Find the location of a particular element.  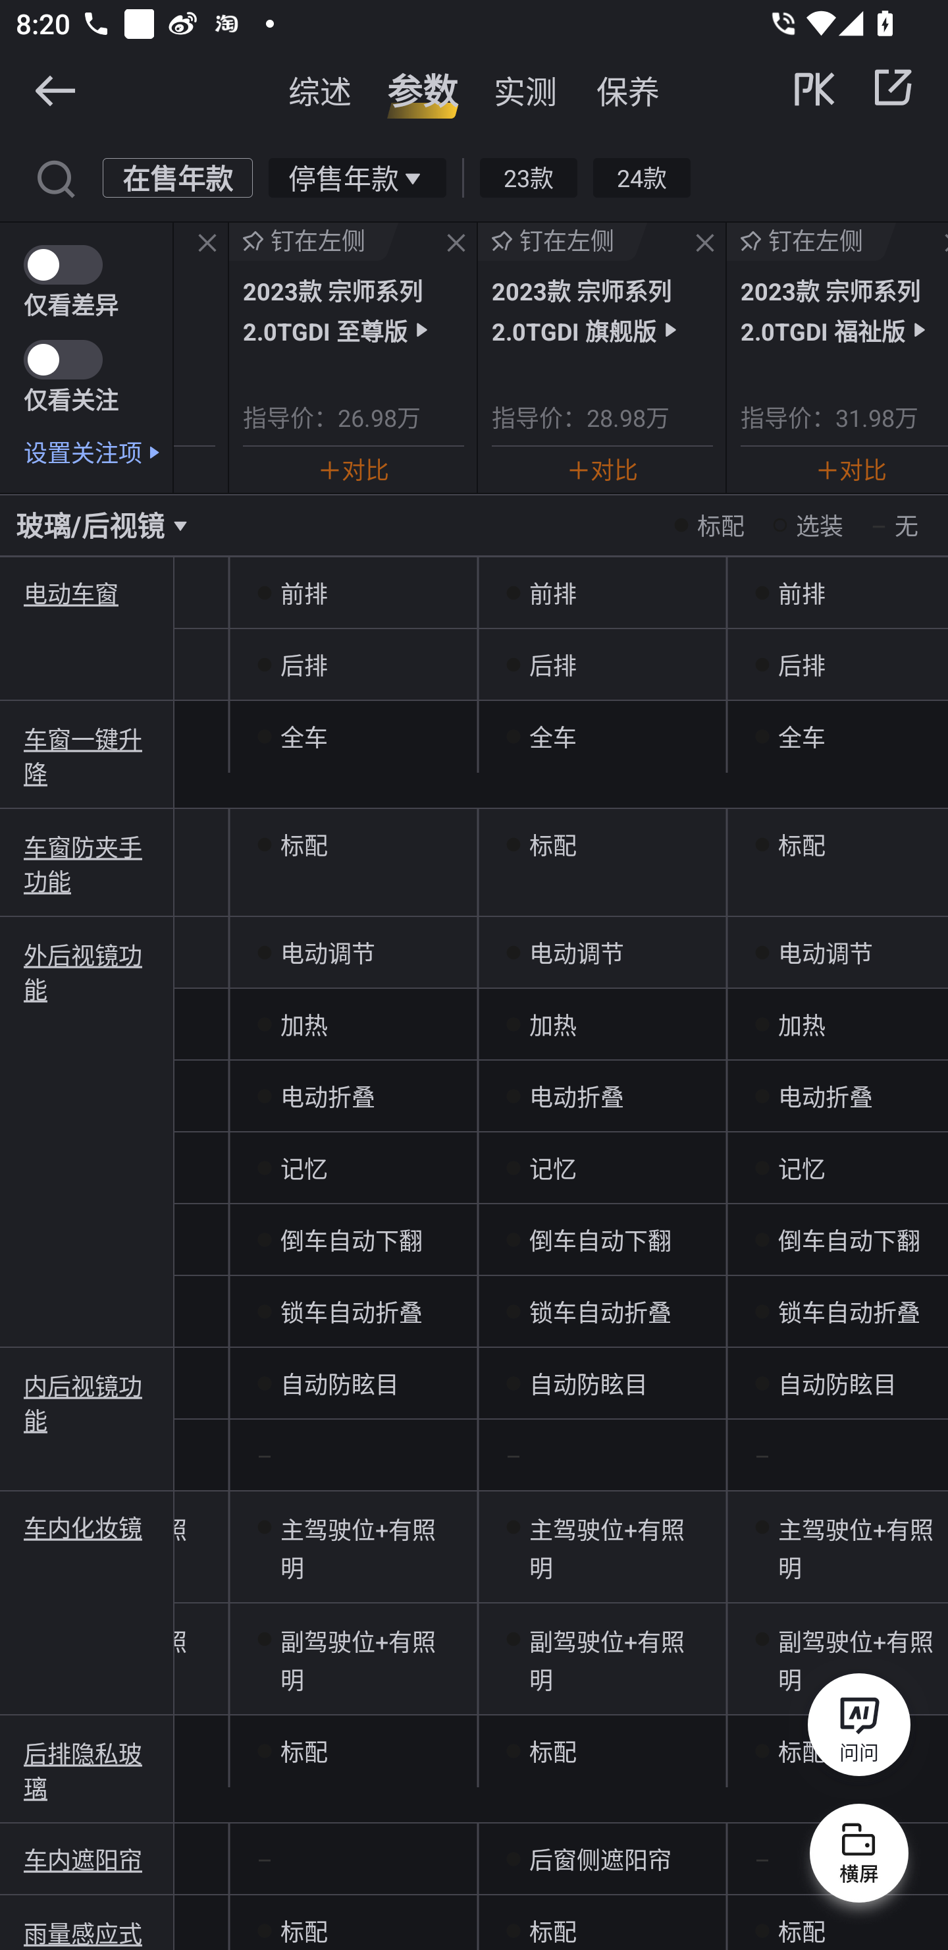

对比 is located at coordinates (602, 469).